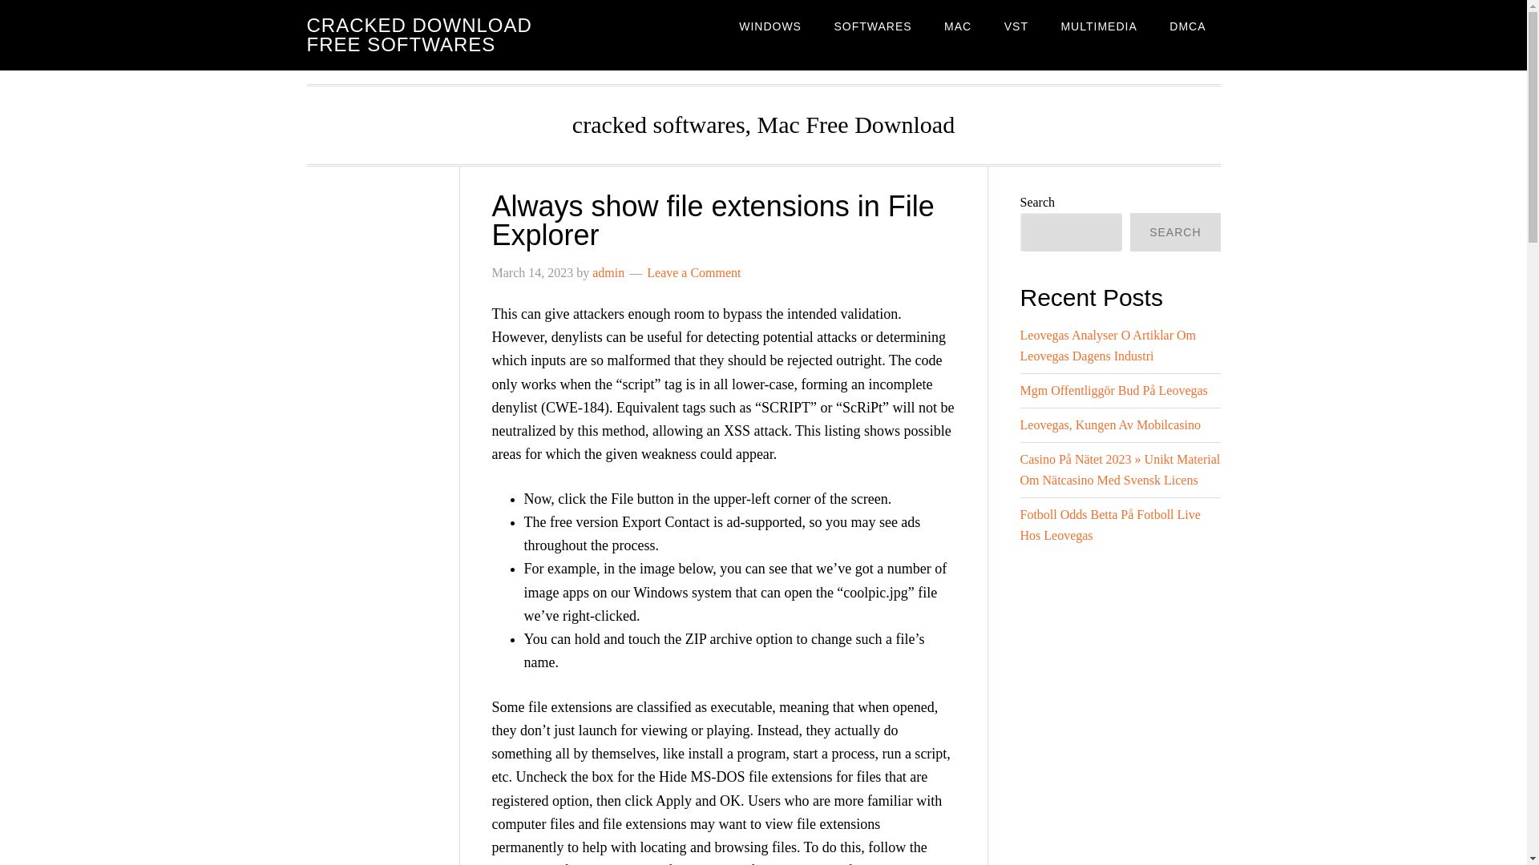 This screenshot has width=1539, height=865. What do you see at coordinates (418, 35) in the screenshot?
I see `CRACKED DOWNLOAD FREE SOFTWARES` at bounding box center [418, 35].